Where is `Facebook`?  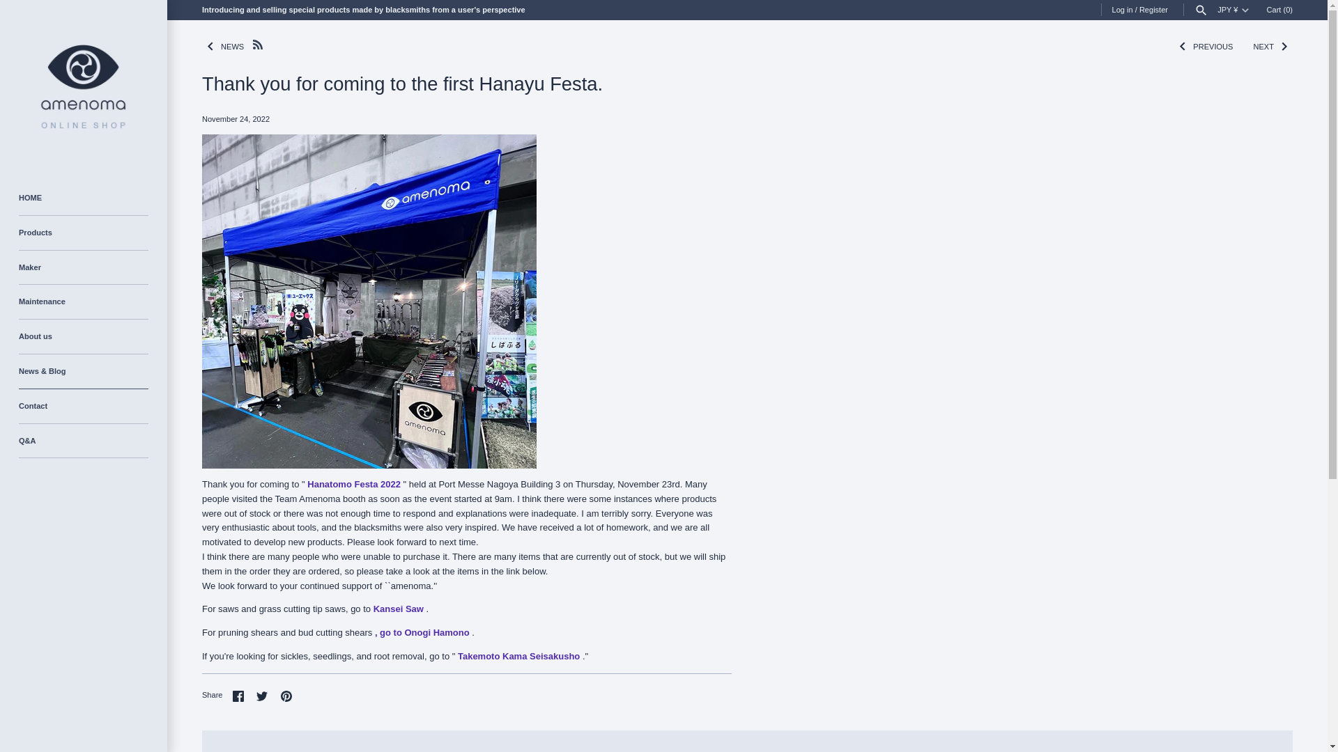
Facebook is located at coordinates (238, 696).